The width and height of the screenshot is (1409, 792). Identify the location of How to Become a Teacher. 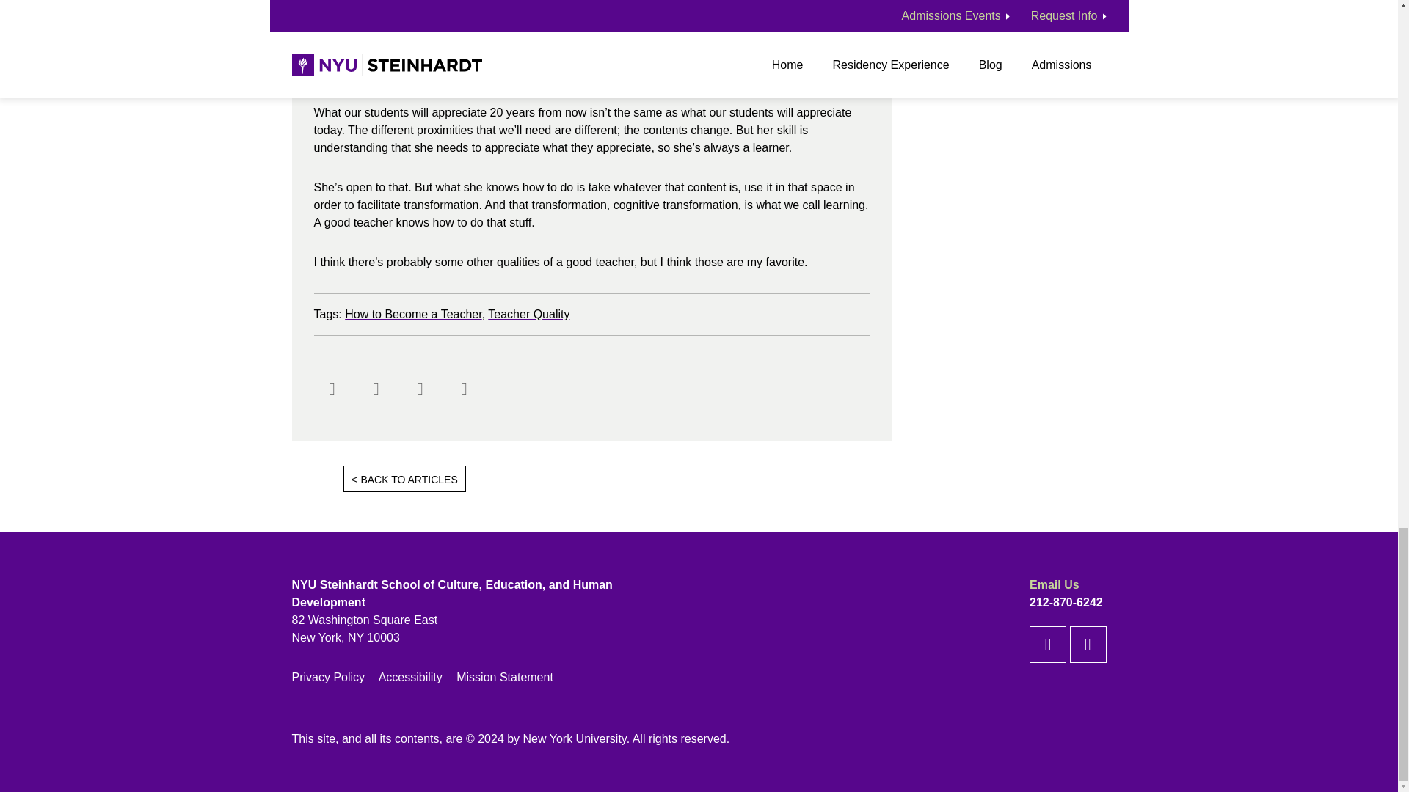
(413, 314).